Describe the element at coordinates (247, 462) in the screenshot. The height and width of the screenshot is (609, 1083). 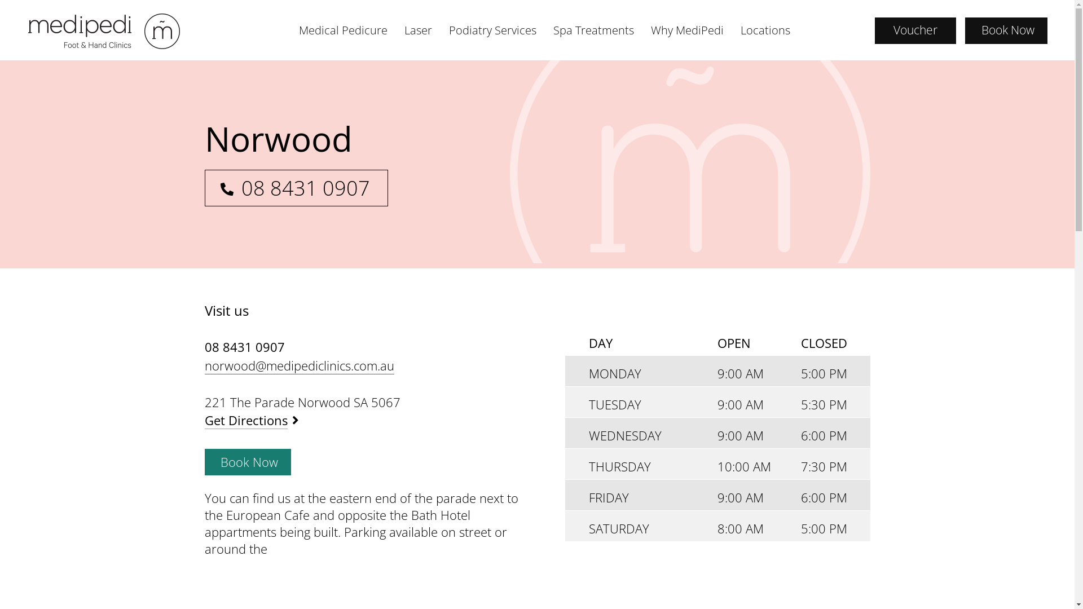
I see `Book Now` at that location.